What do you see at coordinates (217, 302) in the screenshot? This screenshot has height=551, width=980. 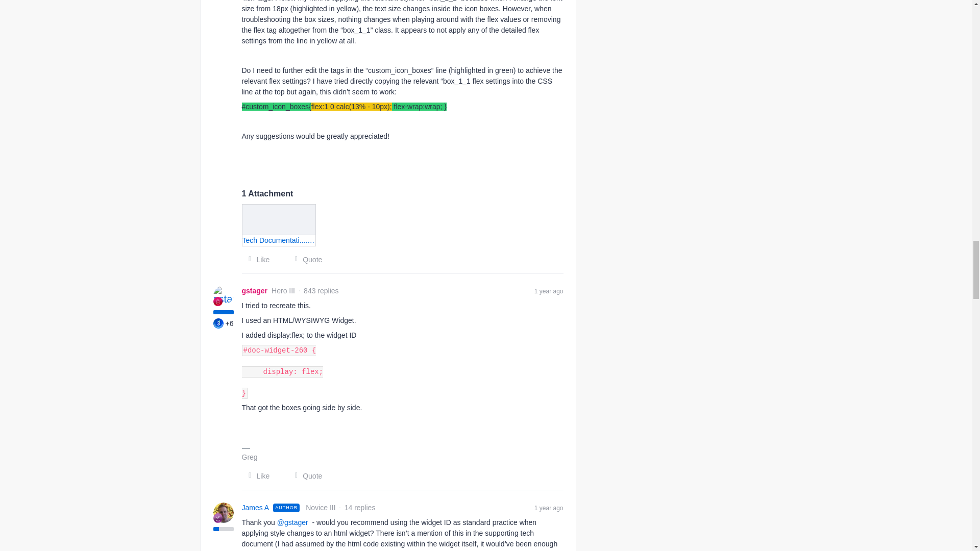 I see `Hero III` at bounding box center [217, 302].